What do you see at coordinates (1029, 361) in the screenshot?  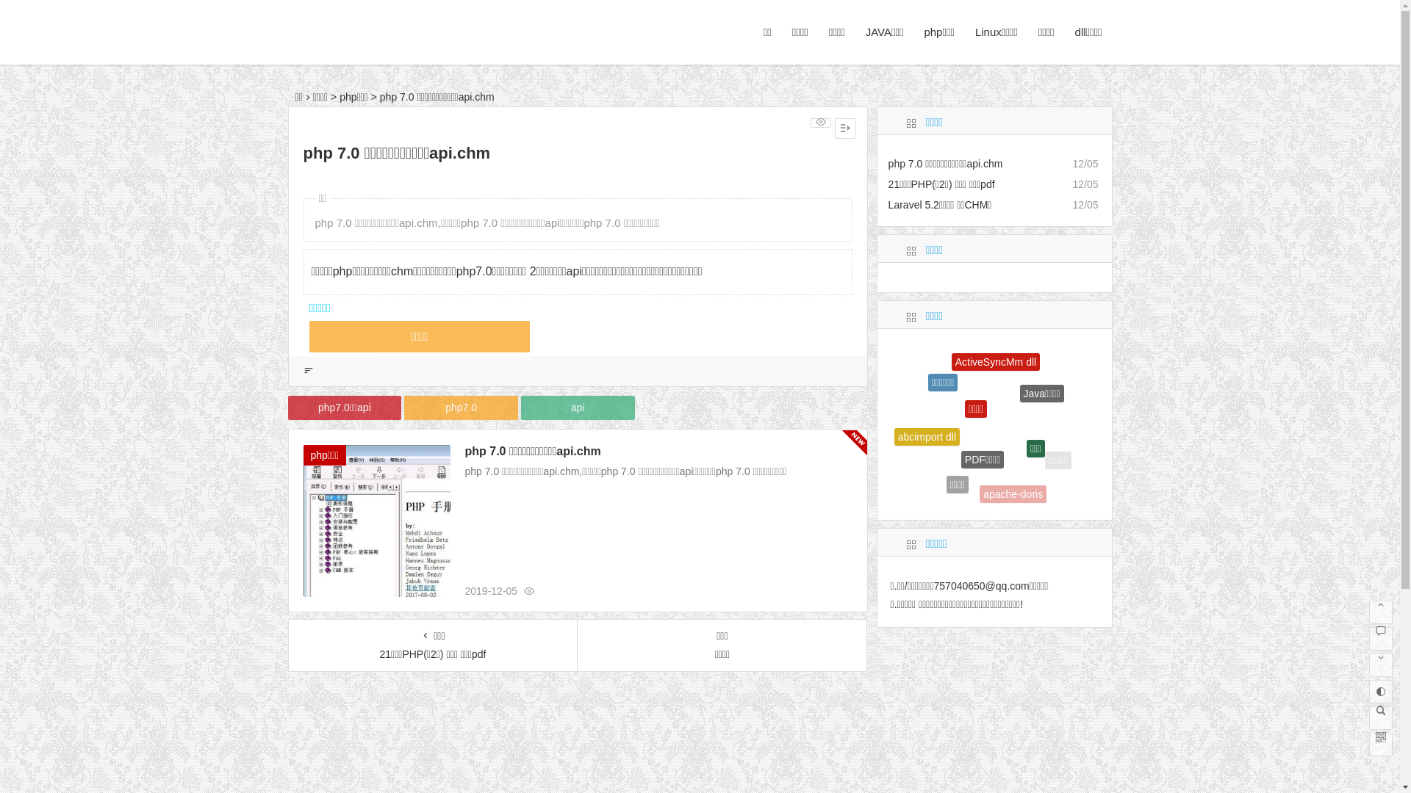 I see `AdvancedIntellect Ssl dll` at bounding box center [1029, 361].